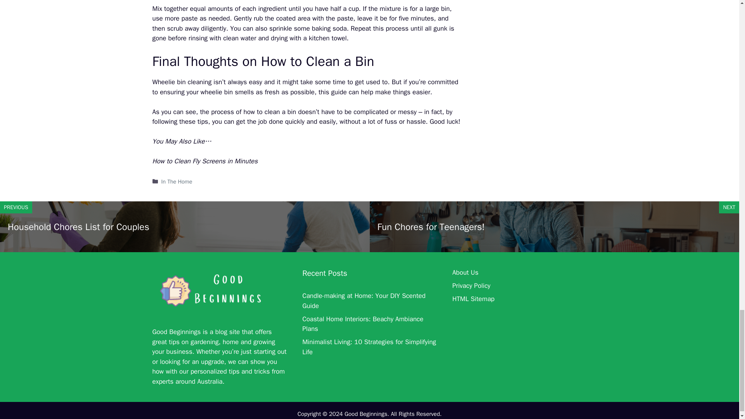  I want to click on Coastal Home Interiors: Beachy Ambiance Plans, so click(362, 324).